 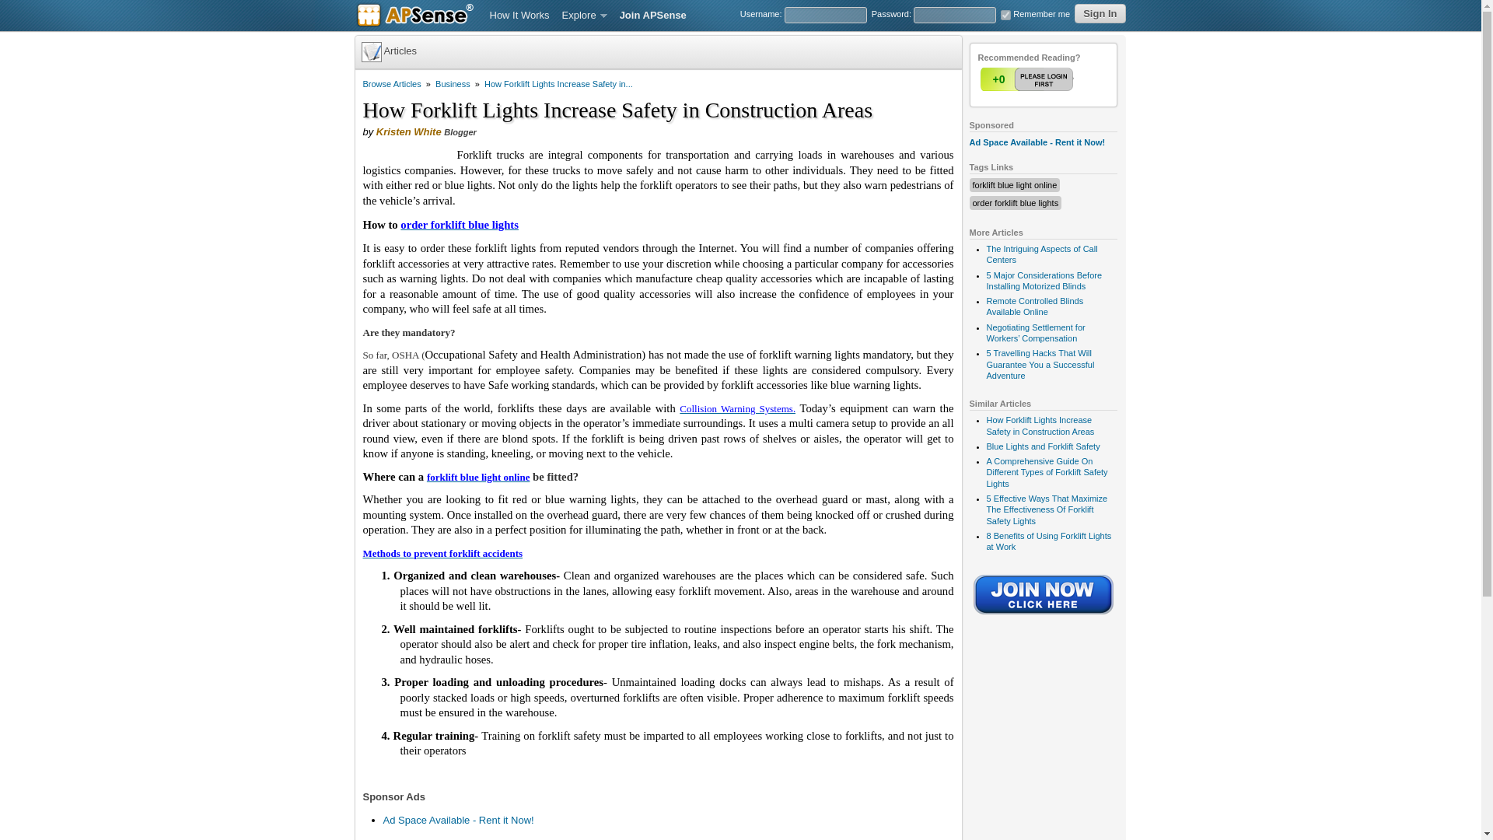 What do you see at coordinates (392, 84) in the screenshot?
I see `Browse Articles` at bounding box center [392, 84].